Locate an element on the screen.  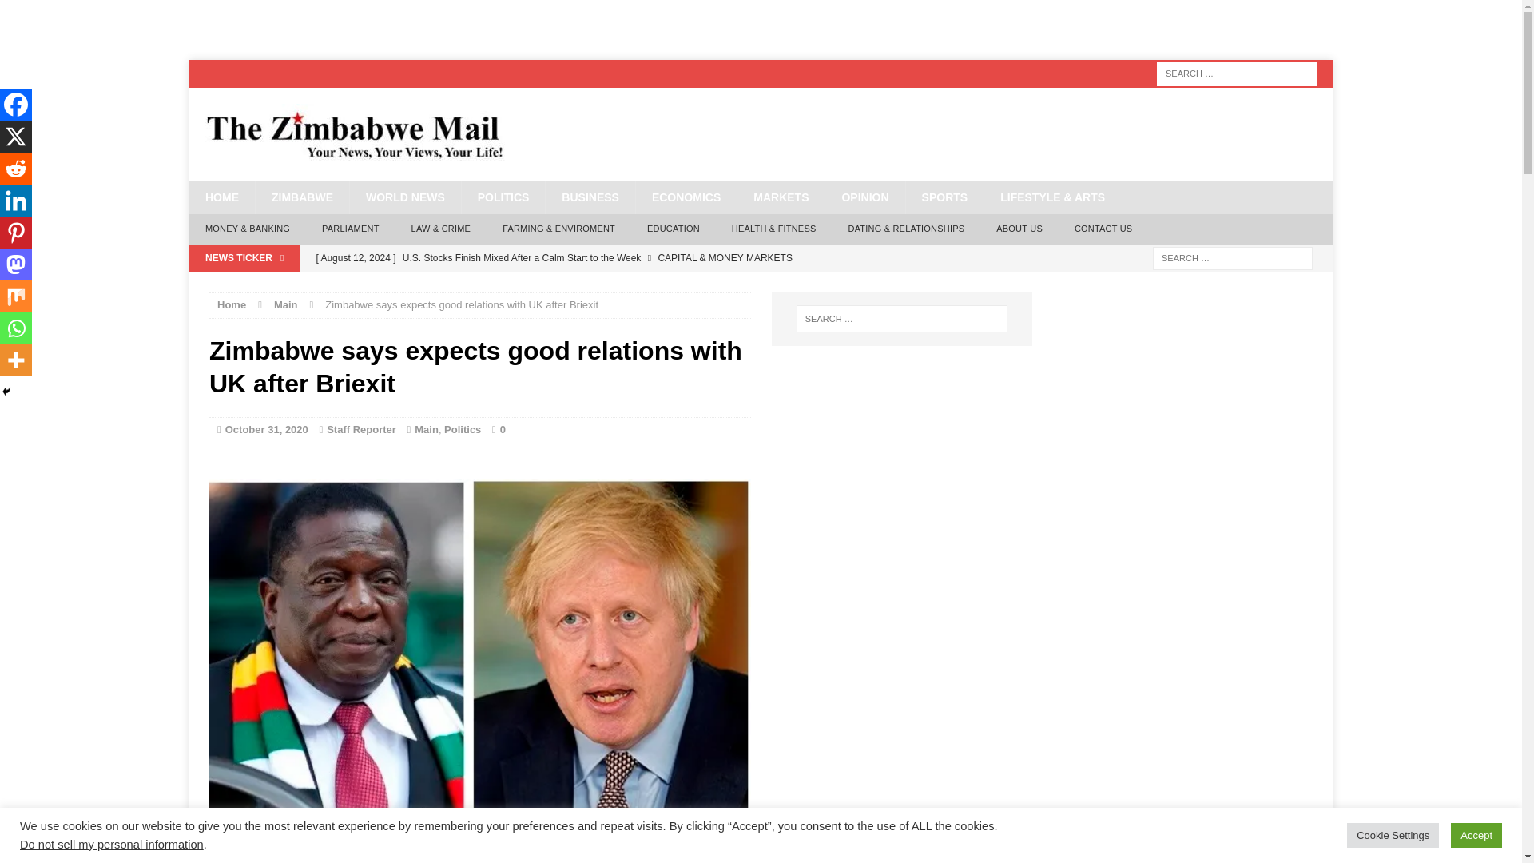
MARKETS is located at coordinates (780, 197).